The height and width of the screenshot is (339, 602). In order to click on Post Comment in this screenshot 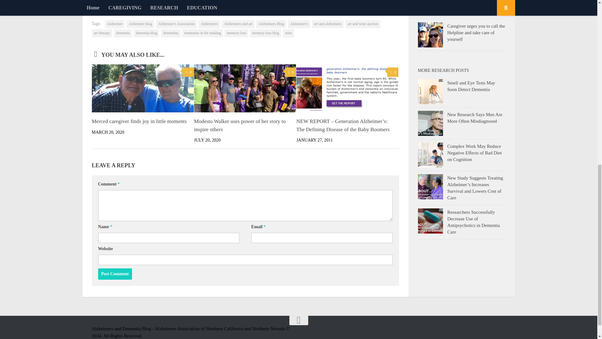, I will do `click(115, 274)`.